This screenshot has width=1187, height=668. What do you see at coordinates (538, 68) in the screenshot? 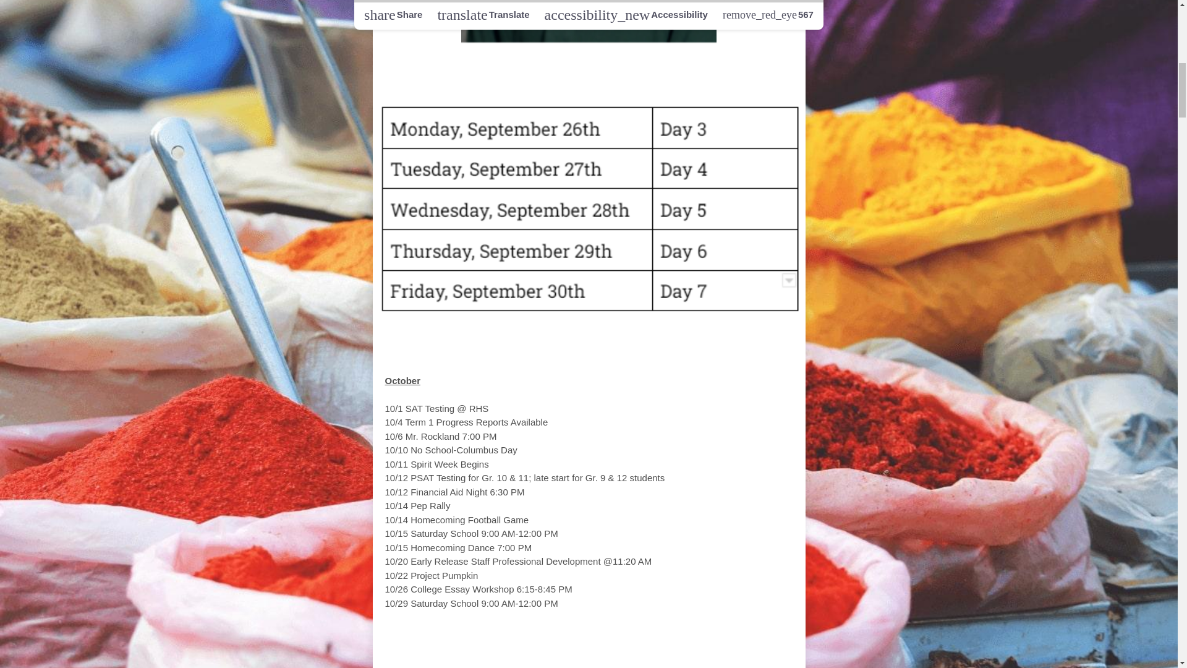
I see `The` at bounding box center [538, 68].